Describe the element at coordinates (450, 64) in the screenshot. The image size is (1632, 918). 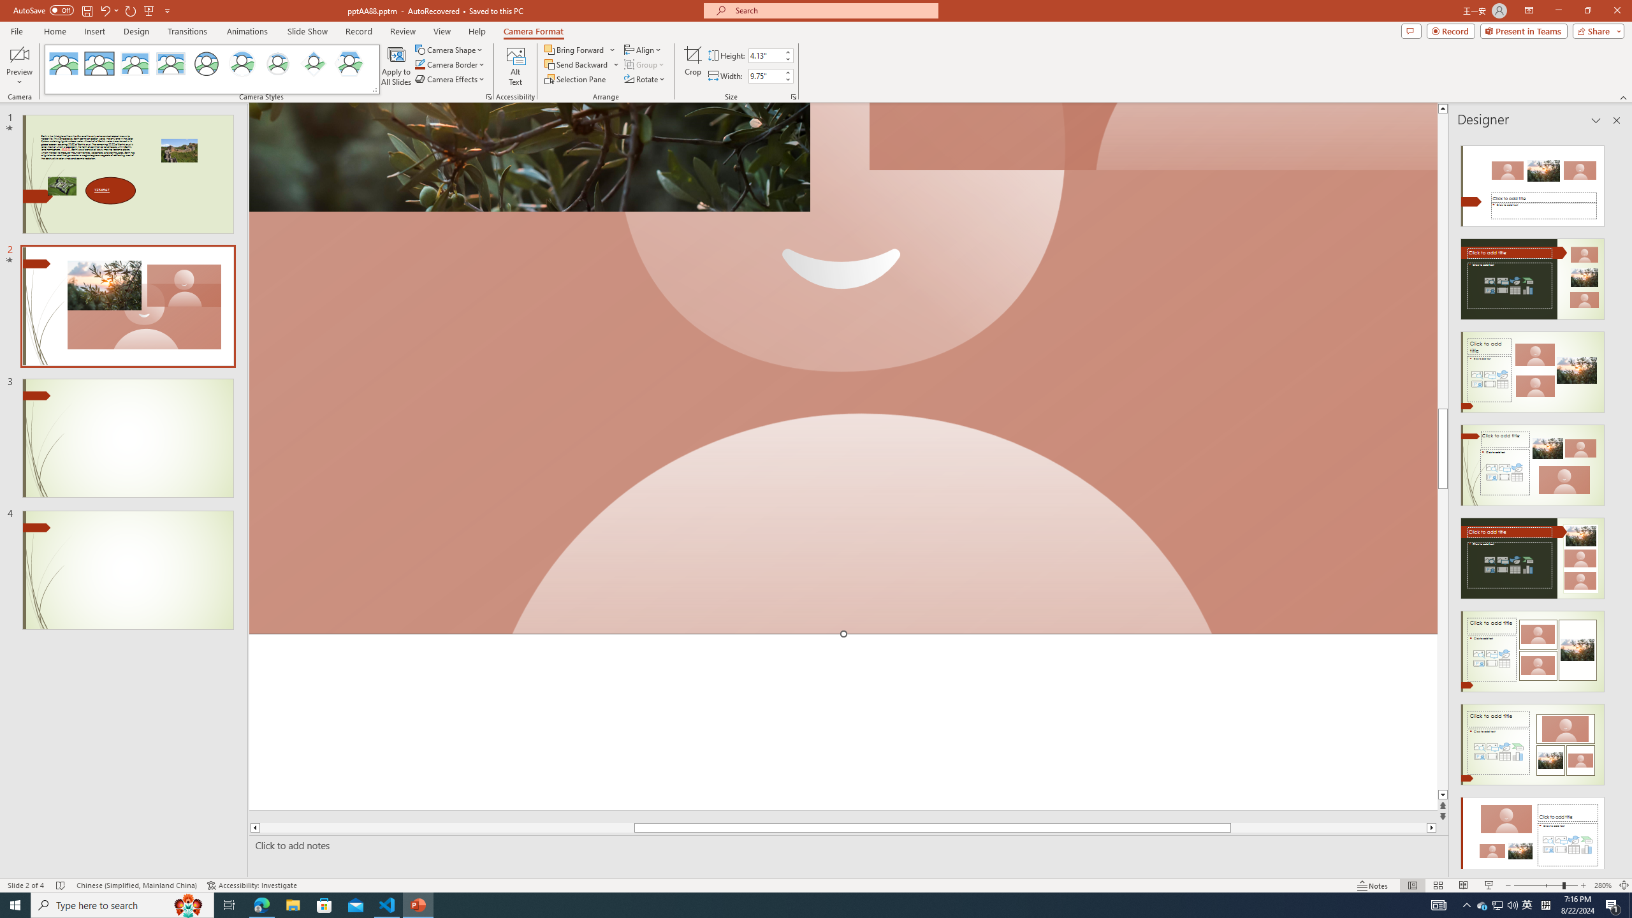
I see `Camera Border` at that location.